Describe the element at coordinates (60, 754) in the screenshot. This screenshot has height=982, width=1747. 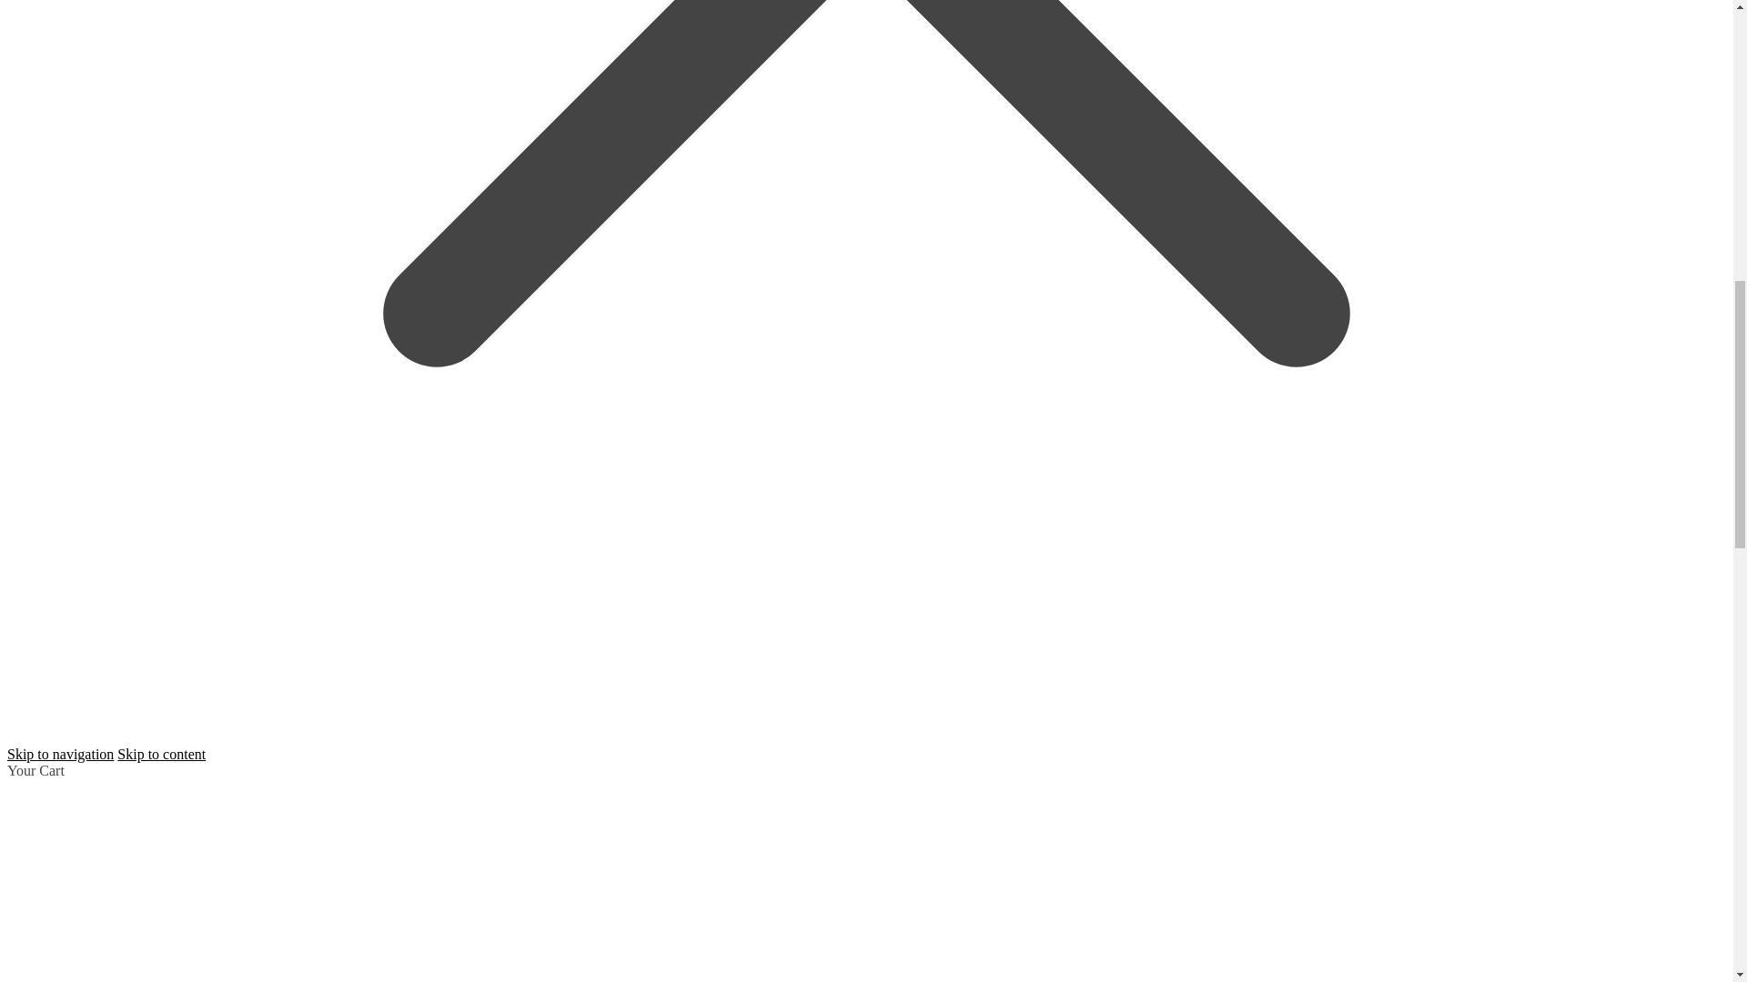
I see `Skip to navigation` at that location.